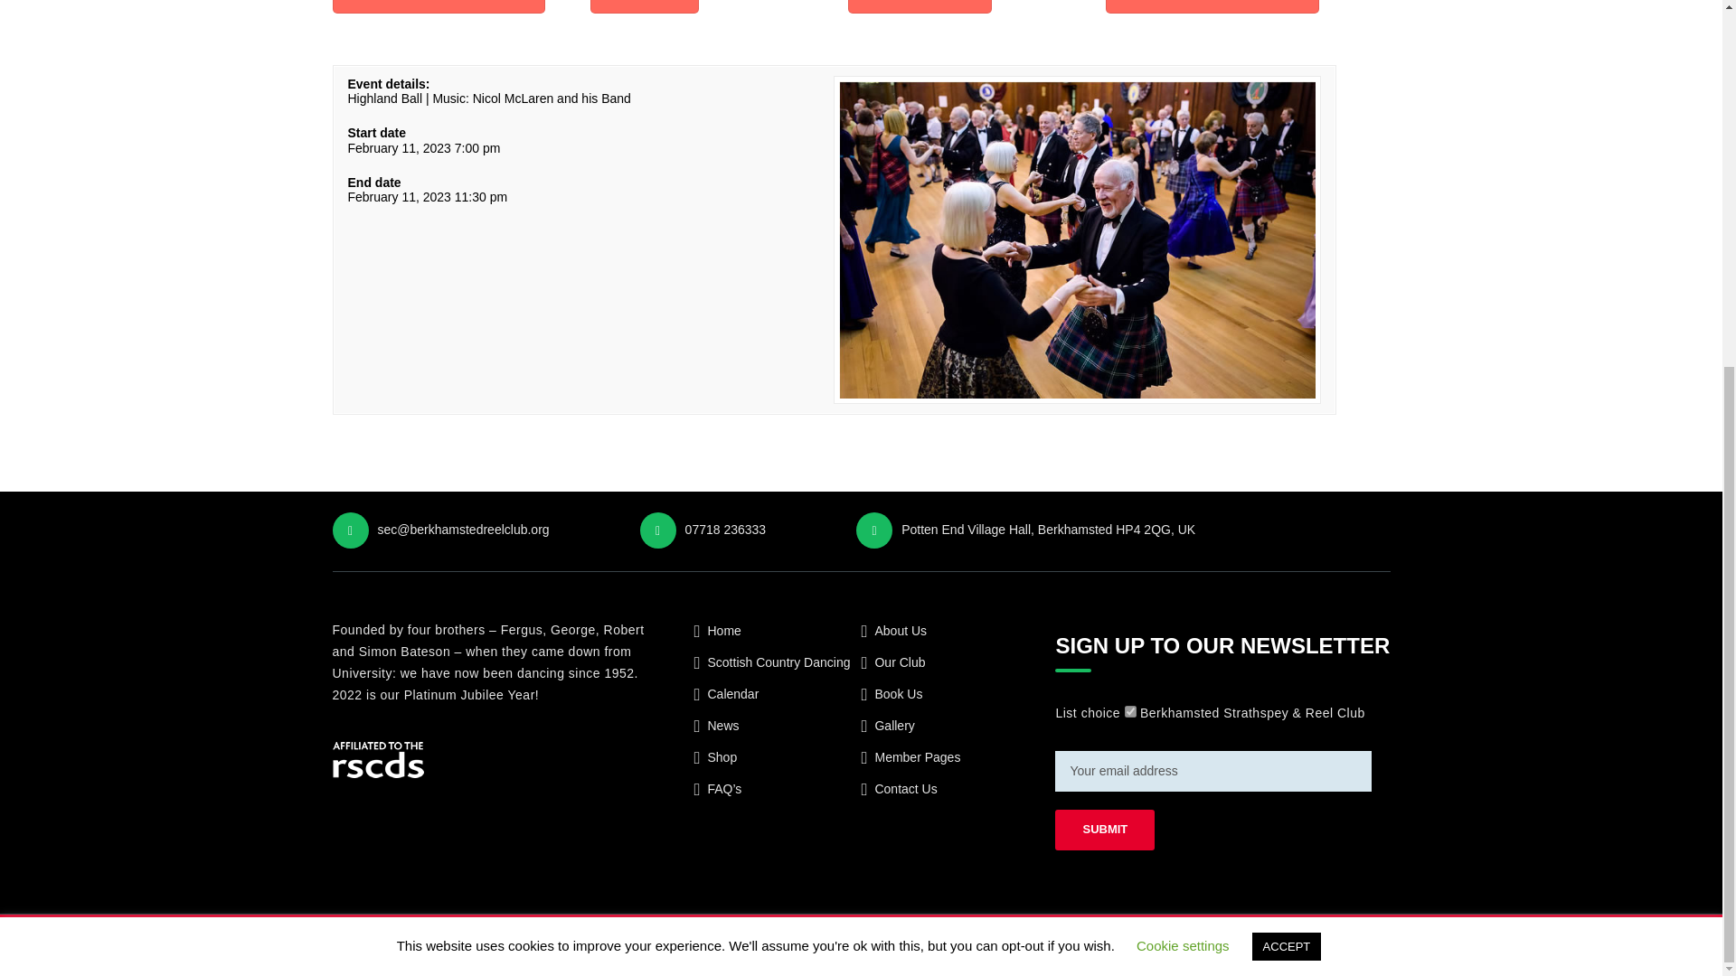 The image size is (1736, 976). Describe the element at coordinates (1130, 710) in the screenshot. I see `91cb257d6d` at that location.